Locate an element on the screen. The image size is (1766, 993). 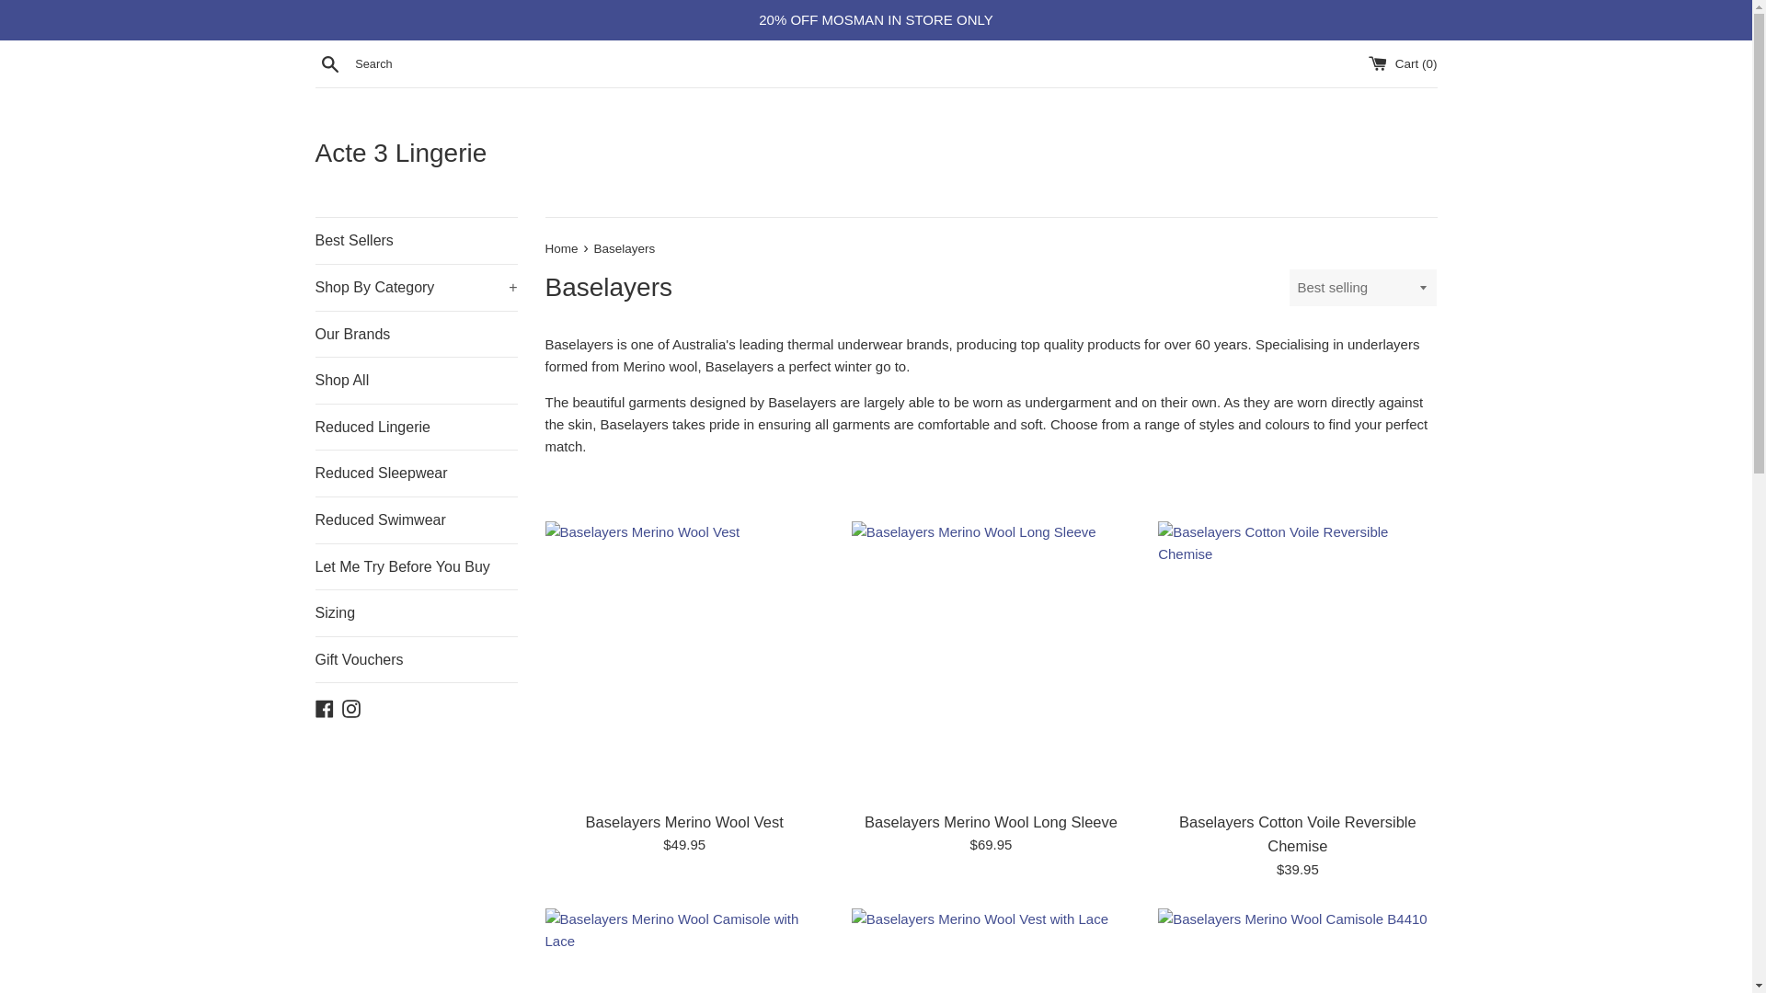
Baselayers Merino Wool Camisole B4410 is located at coordinates (1297, 951).